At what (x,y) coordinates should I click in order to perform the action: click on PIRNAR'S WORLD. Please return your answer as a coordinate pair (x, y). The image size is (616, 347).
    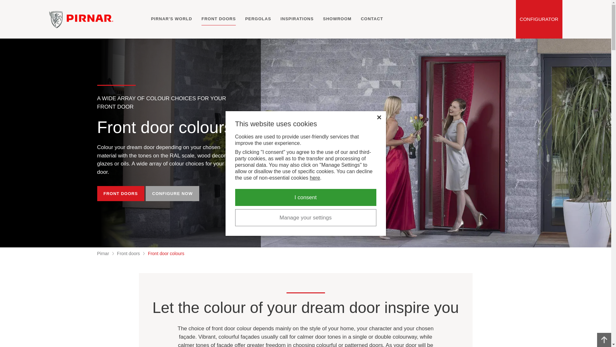
    Looking at the image, I should click on (171, 19).